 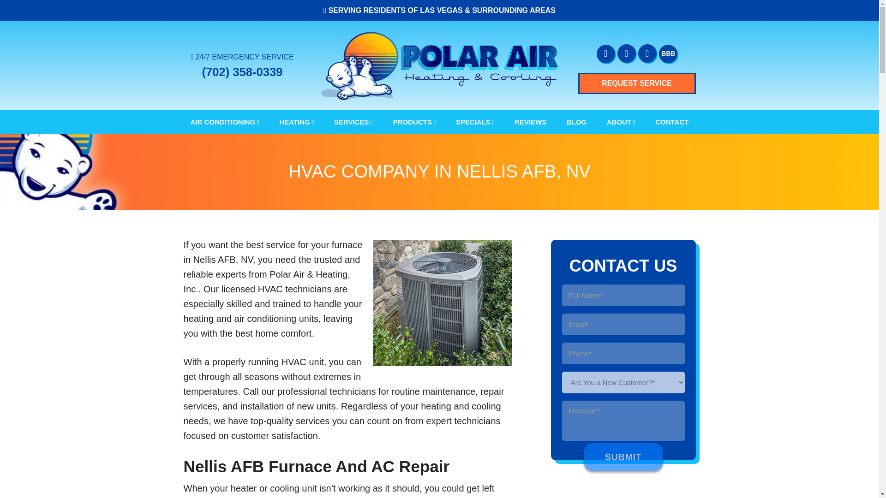 I want to click on BBB, so click(x=668, y=54).